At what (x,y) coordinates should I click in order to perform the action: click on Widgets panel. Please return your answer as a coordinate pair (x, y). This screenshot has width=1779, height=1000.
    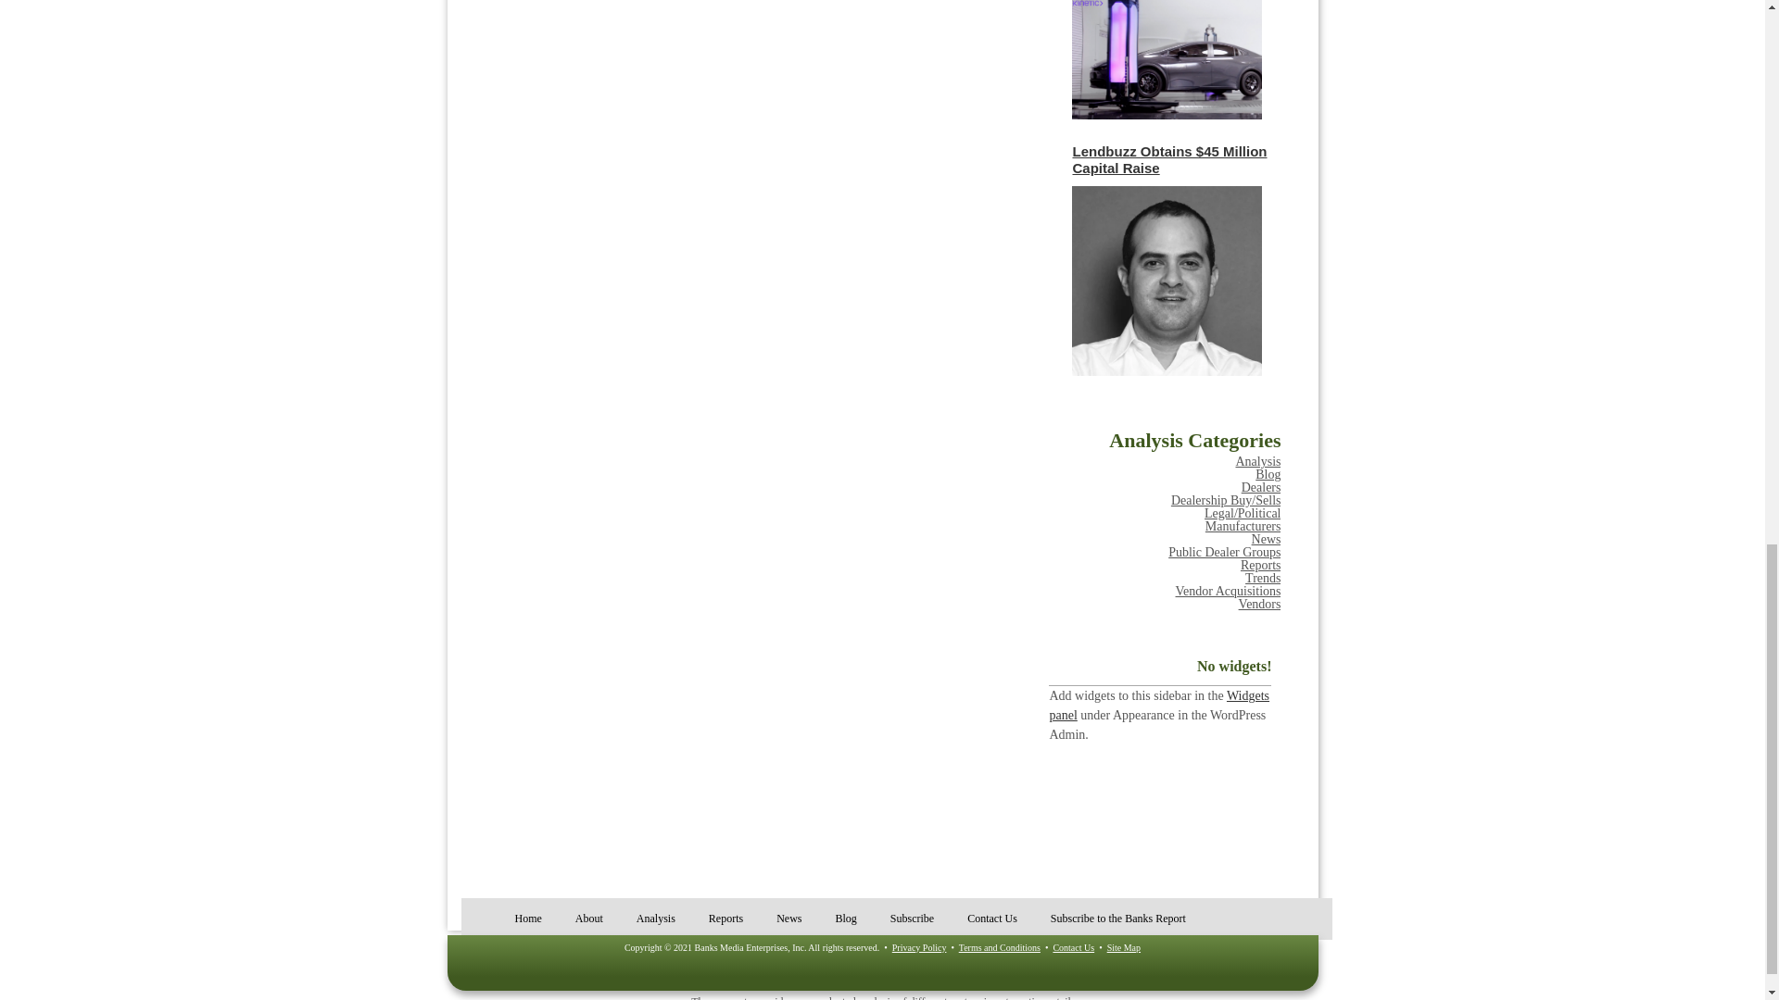
    Looking at the image, I should click on (1159, 706).